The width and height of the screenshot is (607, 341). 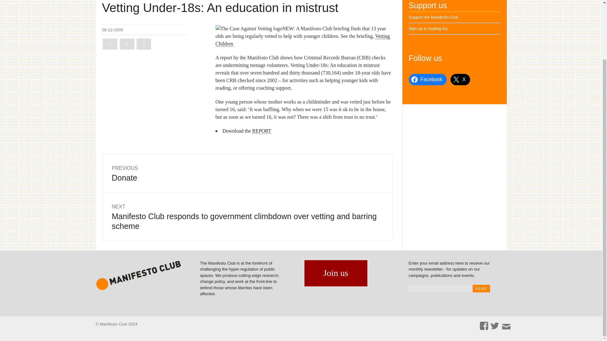 I want to click on Vetting Children, so click(x=481, y=288).